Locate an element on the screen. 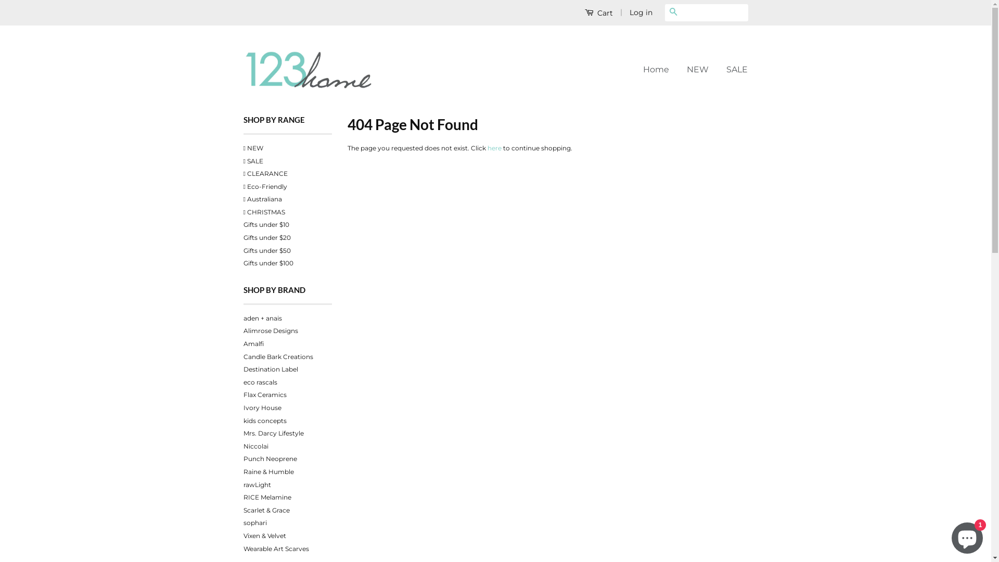  Raine & Humble is located at coordinates (268, 471).